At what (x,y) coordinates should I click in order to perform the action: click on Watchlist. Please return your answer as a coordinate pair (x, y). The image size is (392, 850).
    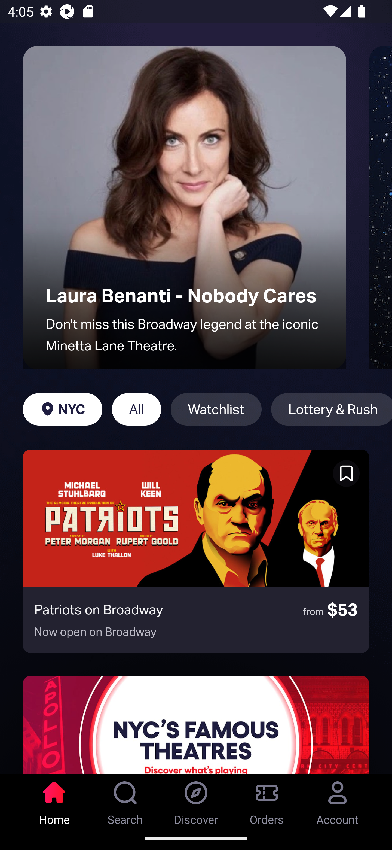
    Looking at the image, I should click on (216, 409).